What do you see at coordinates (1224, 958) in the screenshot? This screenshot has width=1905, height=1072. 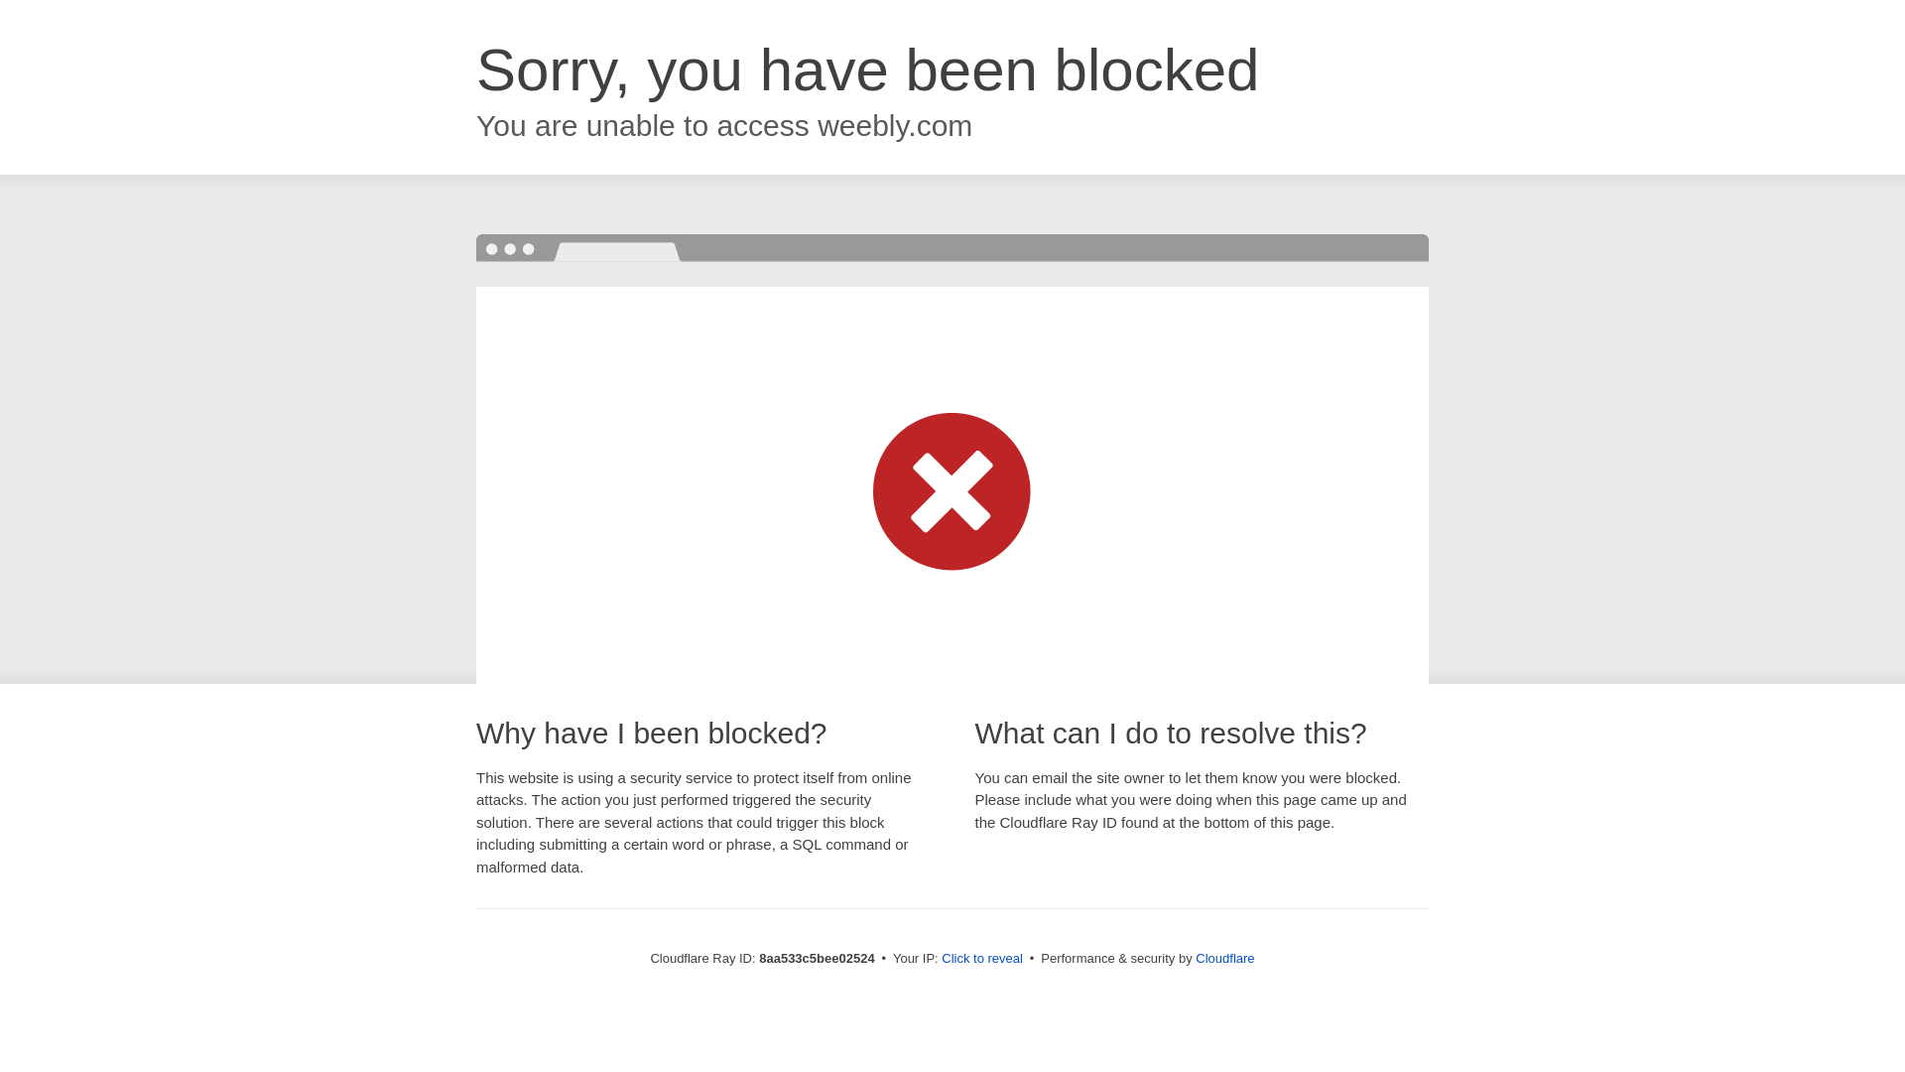 I see `Cloudflare` at bounding box center [1224, 958].